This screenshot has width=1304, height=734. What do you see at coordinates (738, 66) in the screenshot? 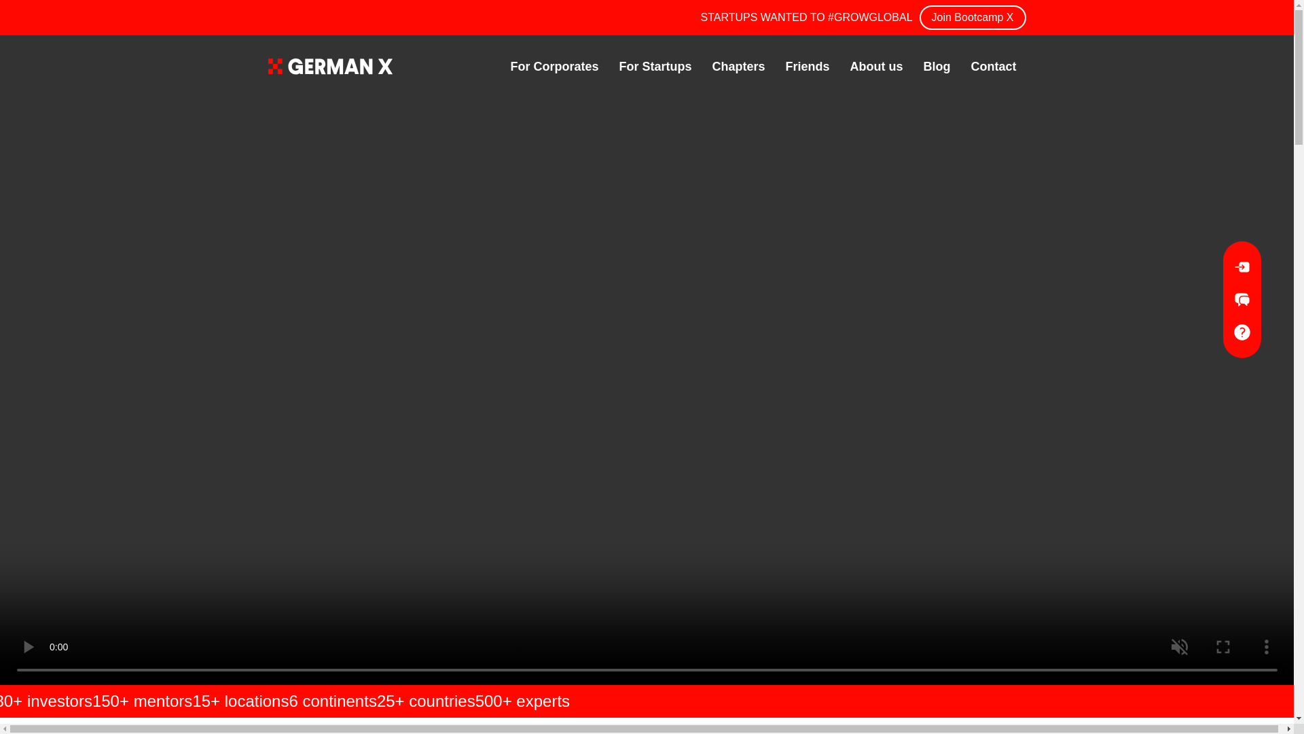
I see `Chapters` at bounding box center [738, 66].